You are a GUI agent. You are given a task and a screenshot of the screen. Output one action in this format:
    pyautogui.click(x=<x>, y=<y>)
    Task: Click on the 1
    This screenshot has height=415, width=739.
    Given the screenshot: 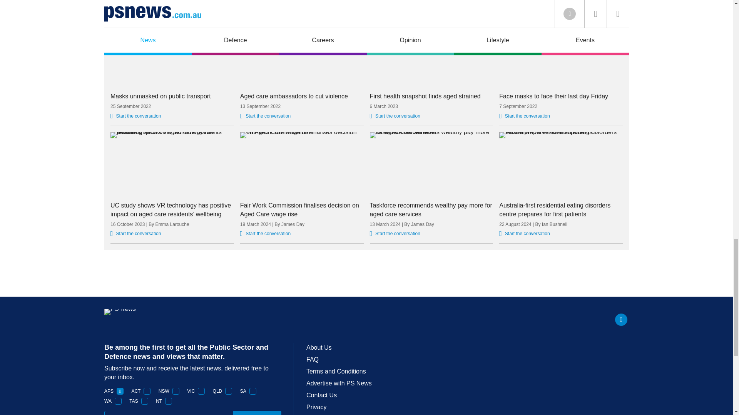 What is the action you would take?
    pyautogui.click(x=147, y=391)
    